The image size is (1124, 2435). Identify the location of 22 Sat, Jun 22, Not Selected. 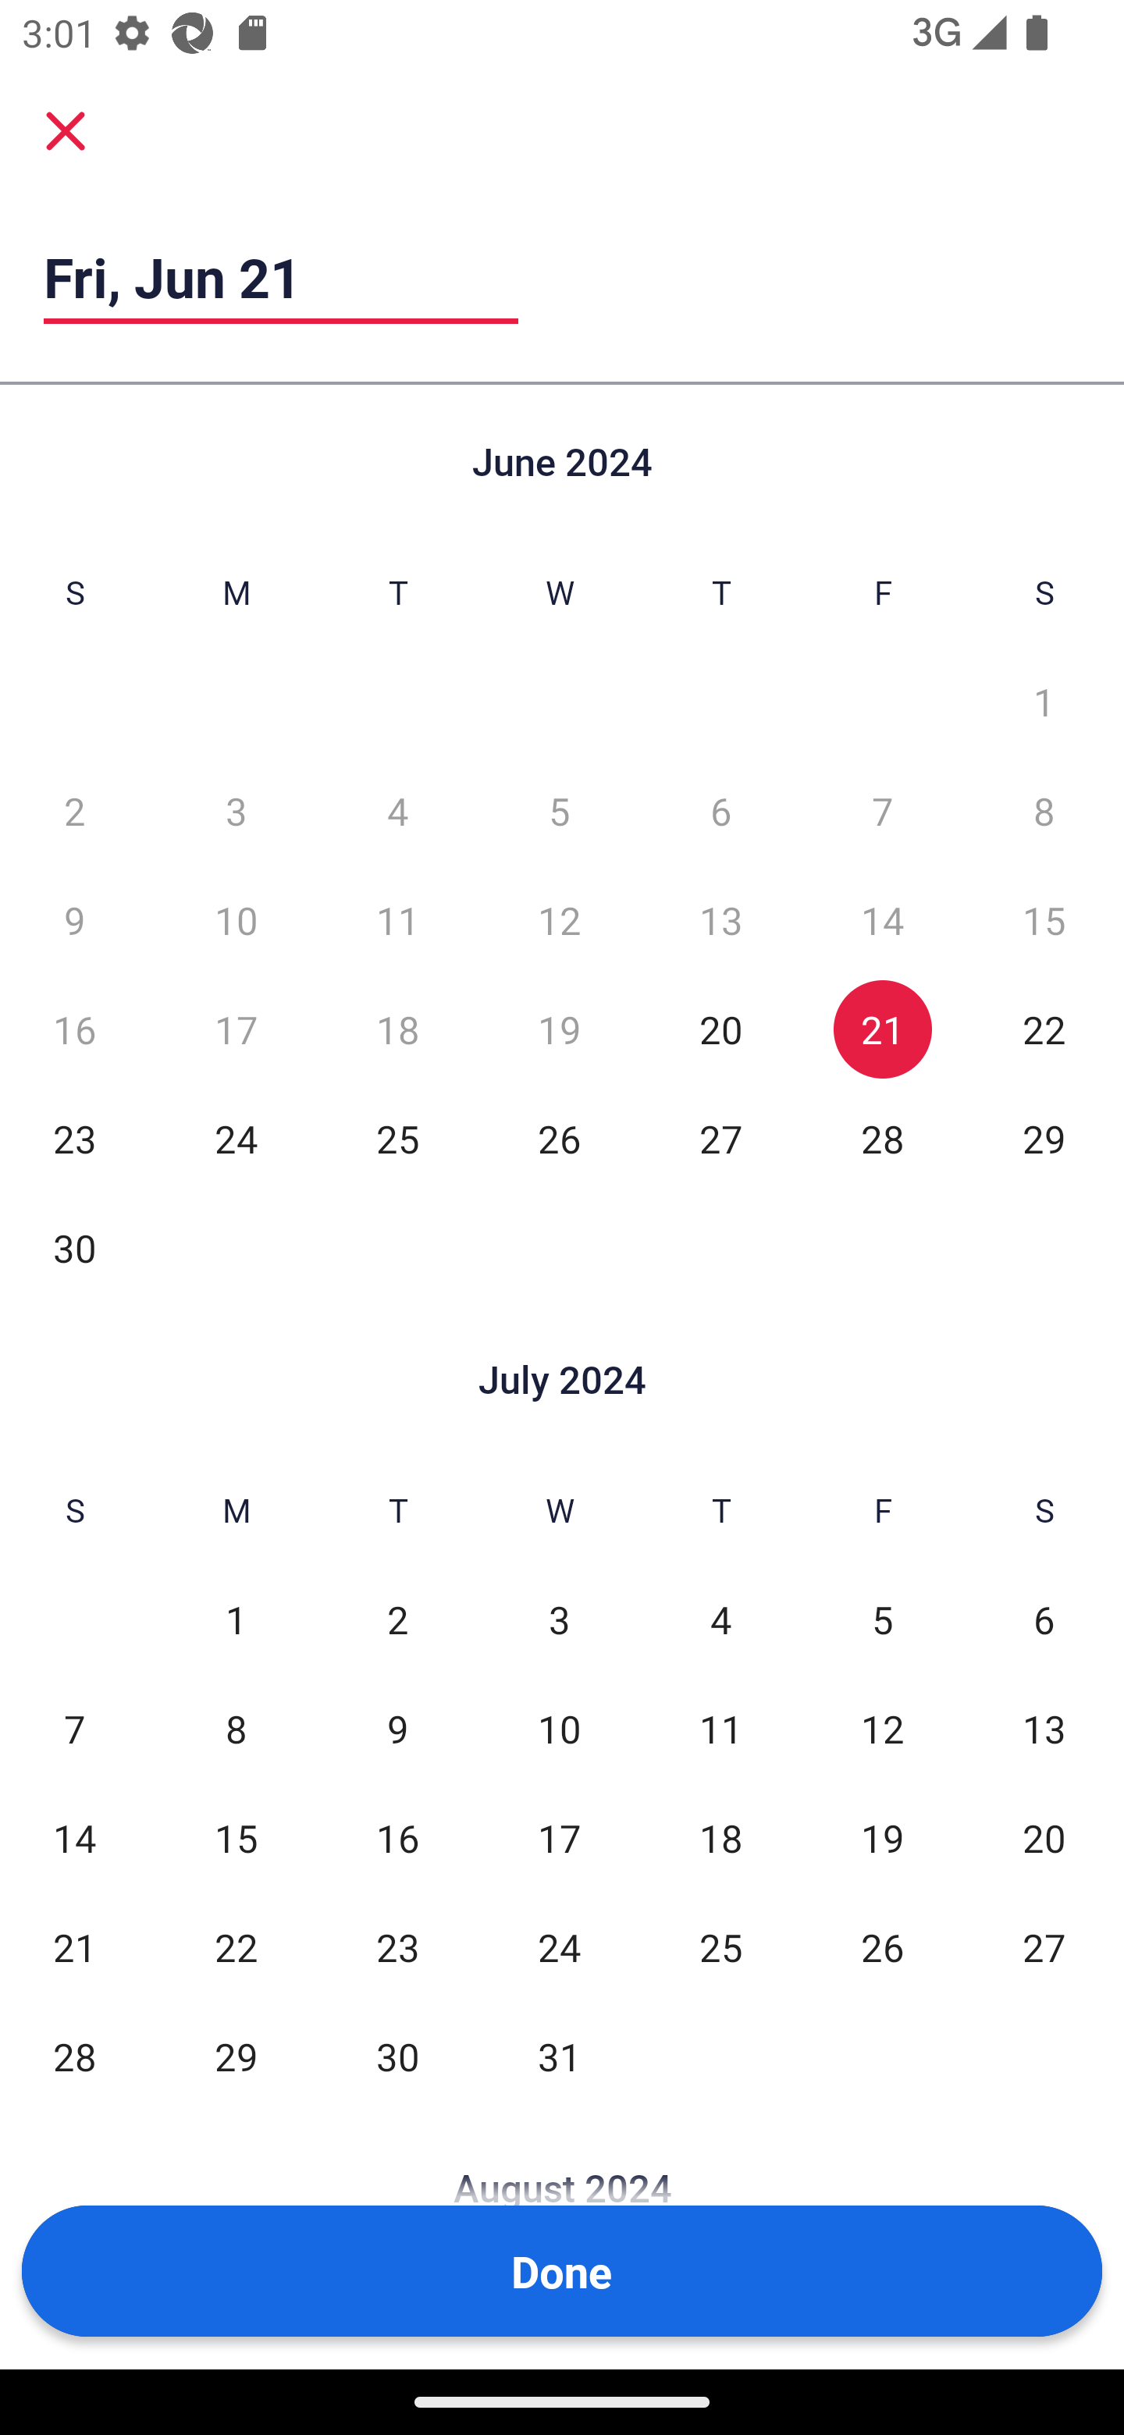
(1044, 1029).